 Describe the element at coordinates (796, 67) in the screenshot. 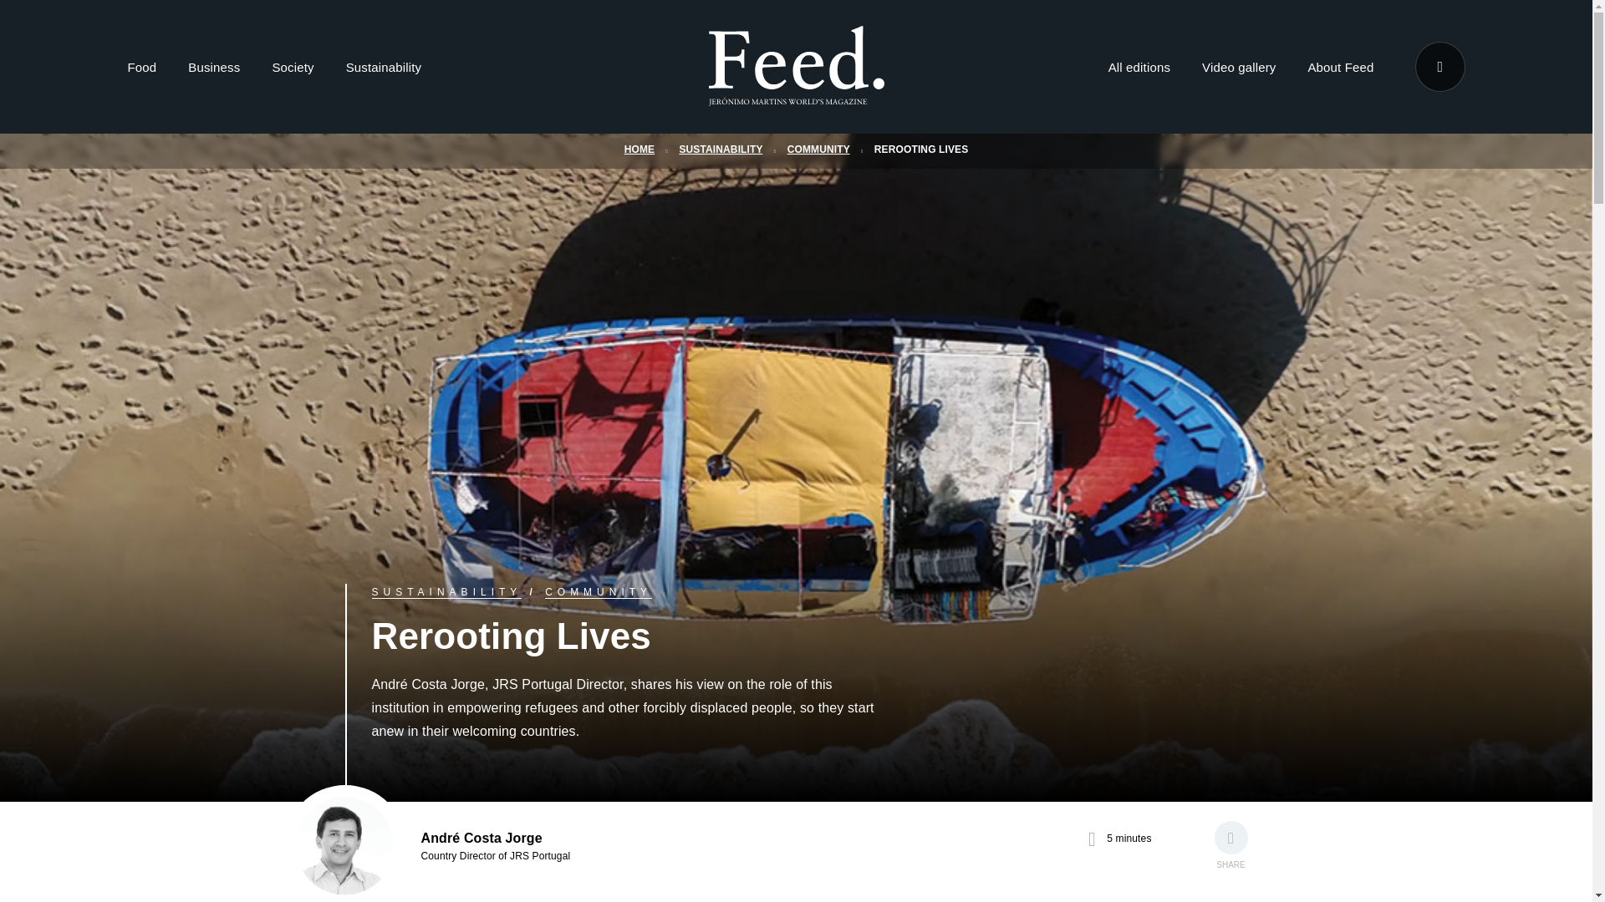

I see `Homepage` at that location.